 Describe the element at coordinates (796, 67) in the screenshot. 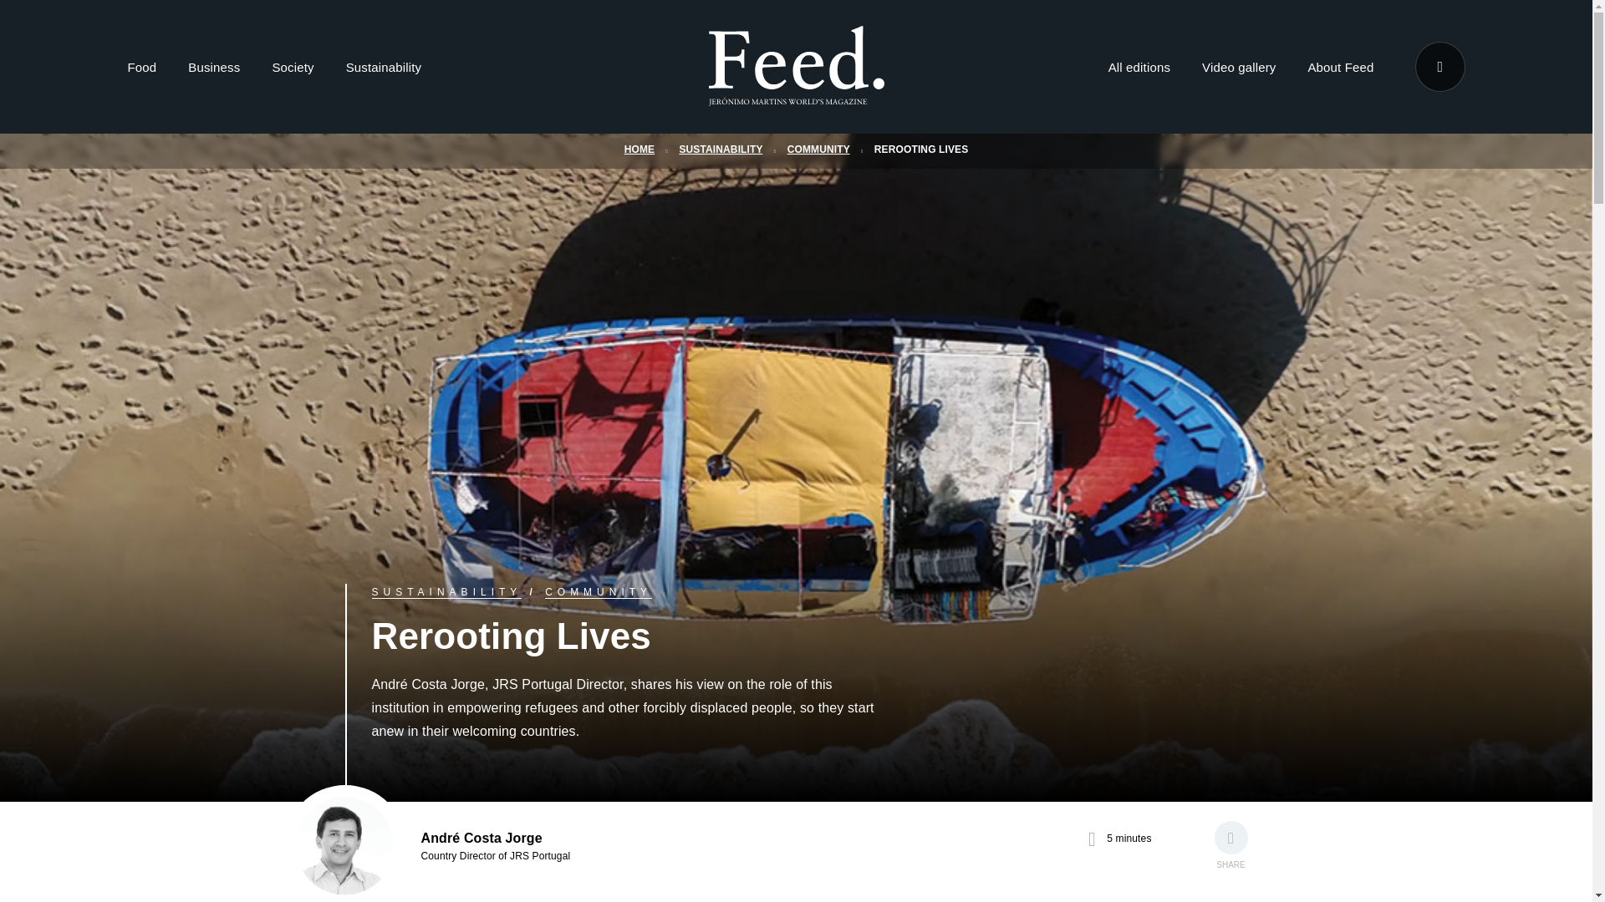

I see `Homepage` at that location.